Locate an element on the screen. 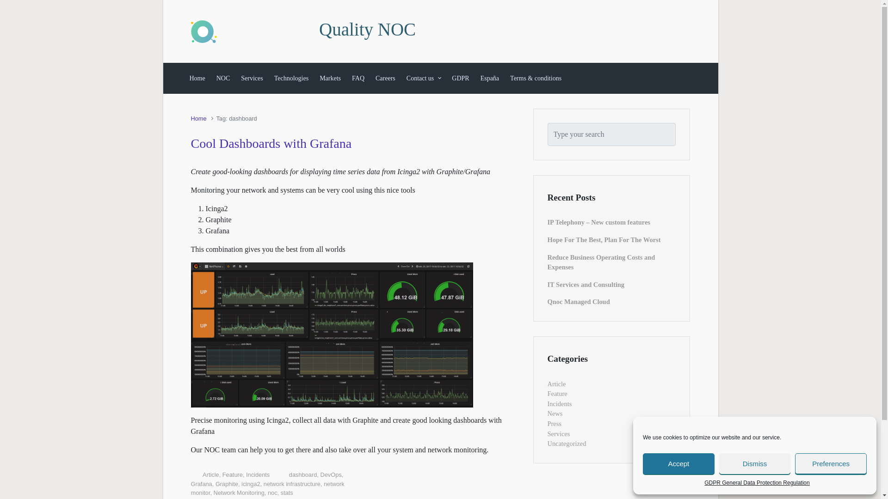 The image size is (888, 499). Home is located at coordinates (197, 78).